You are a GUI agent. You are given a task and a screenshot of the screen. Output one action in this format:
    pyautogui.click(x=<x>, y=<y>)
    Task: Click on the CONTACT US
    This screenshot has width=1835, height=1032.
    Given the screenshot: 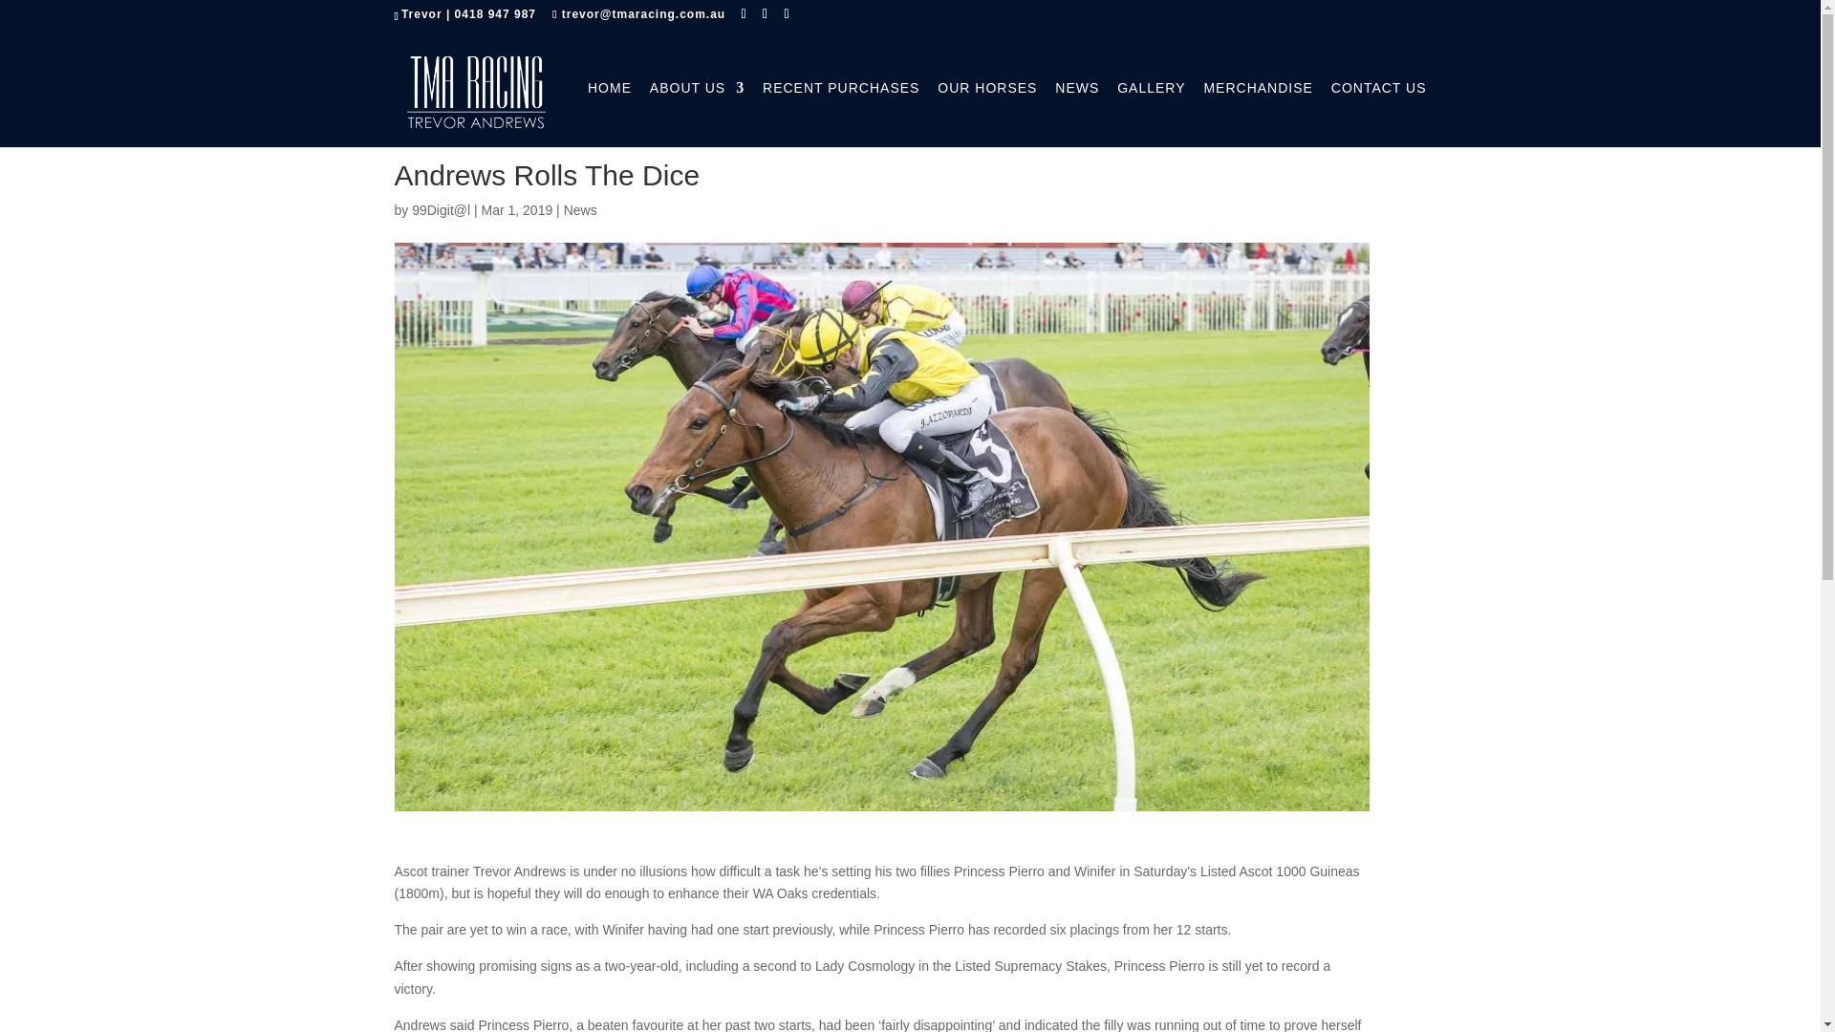 What is the action you would take?
    pyautogui.click(x=1379, y=107)
    